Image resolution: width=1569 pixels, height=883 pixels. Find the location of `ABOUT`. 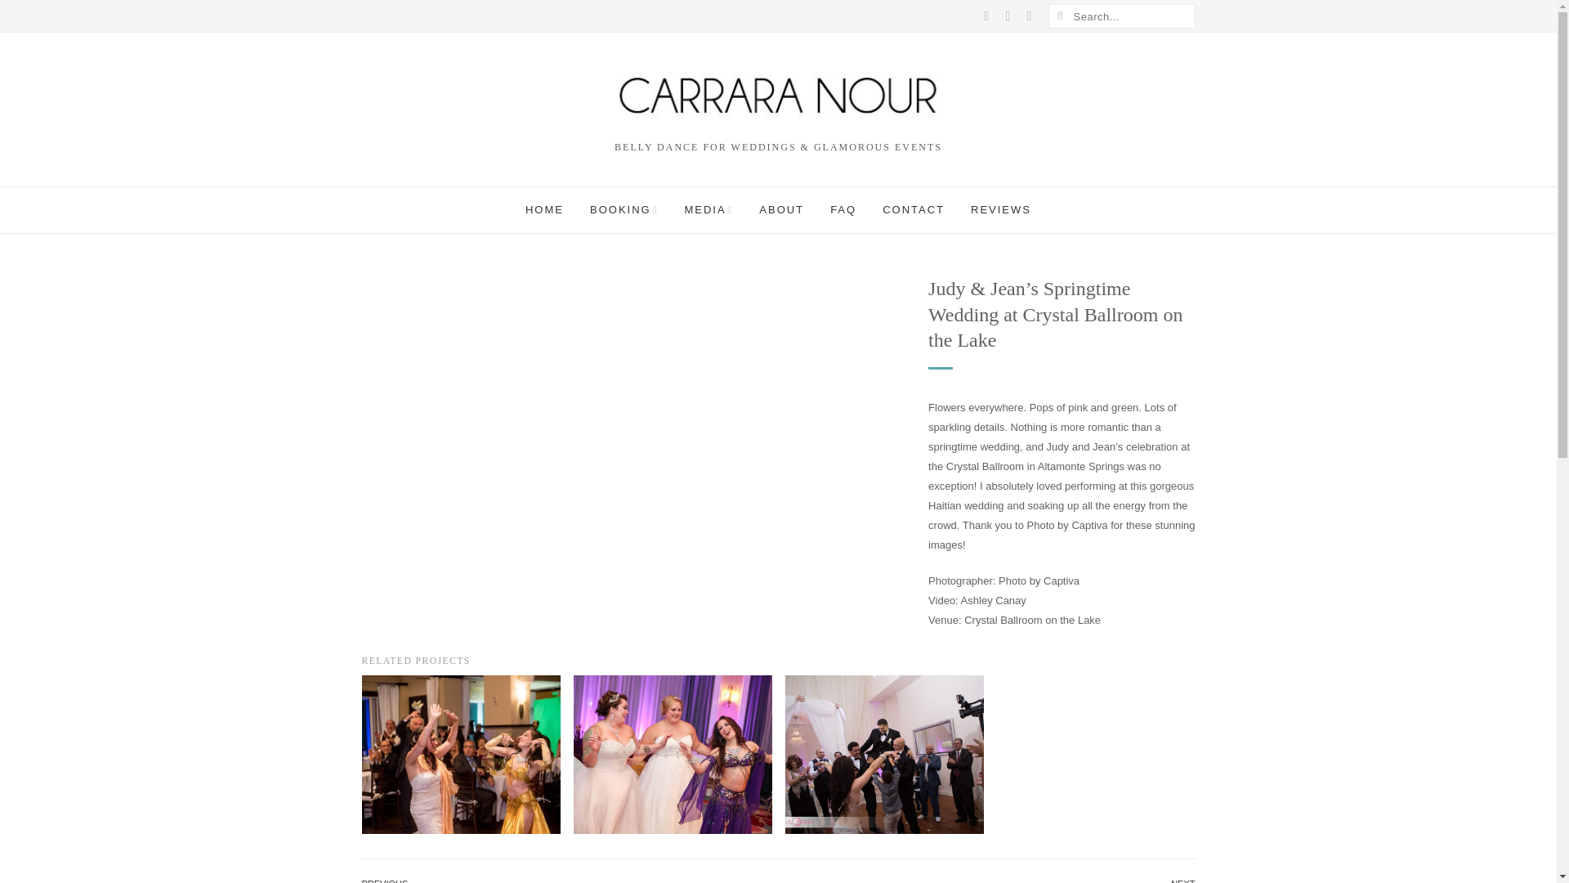

ABOUT is located at coordinates (781, 209).